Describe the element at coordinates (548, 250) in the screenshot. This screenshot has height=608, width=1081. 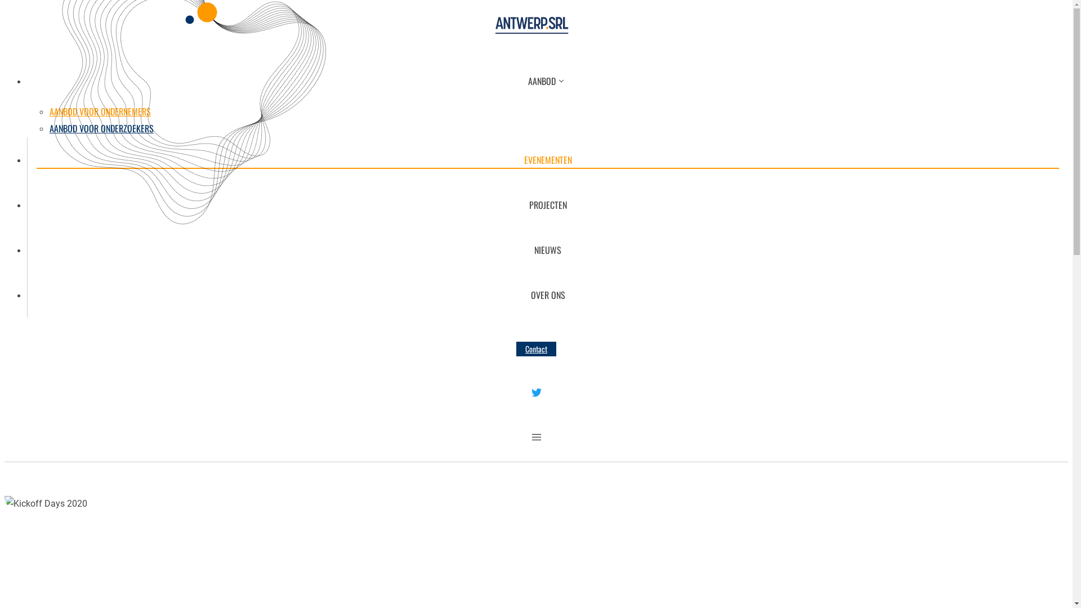
I see `NIEUWS` at that location.